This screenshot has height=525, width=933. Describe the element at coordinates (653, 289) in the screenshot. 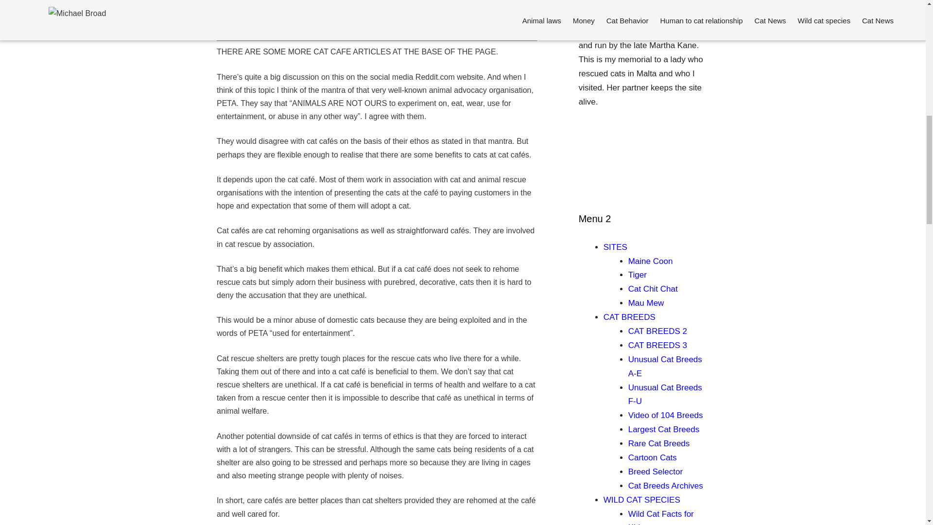

I see `Website about all kinds of cat stories` at that location.